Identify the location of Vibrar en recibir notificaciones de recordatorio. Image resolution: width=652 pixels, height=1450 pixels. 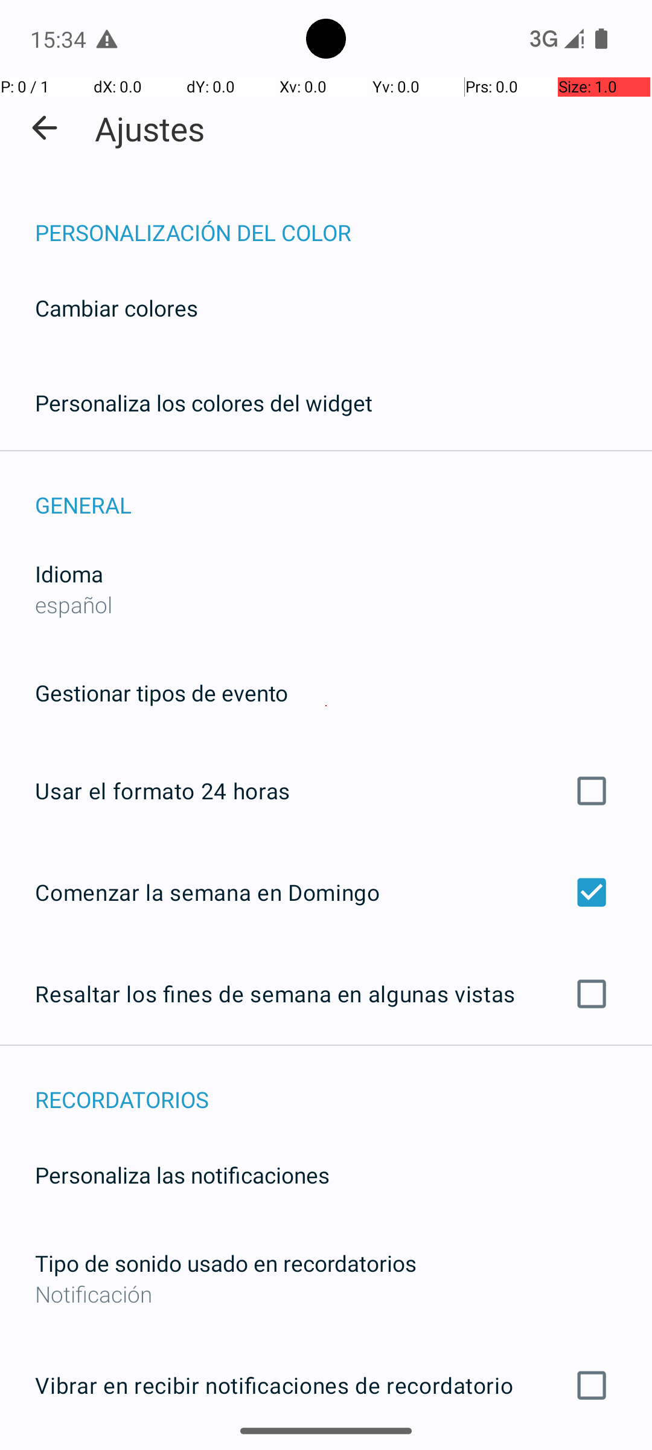
(326, 1385).